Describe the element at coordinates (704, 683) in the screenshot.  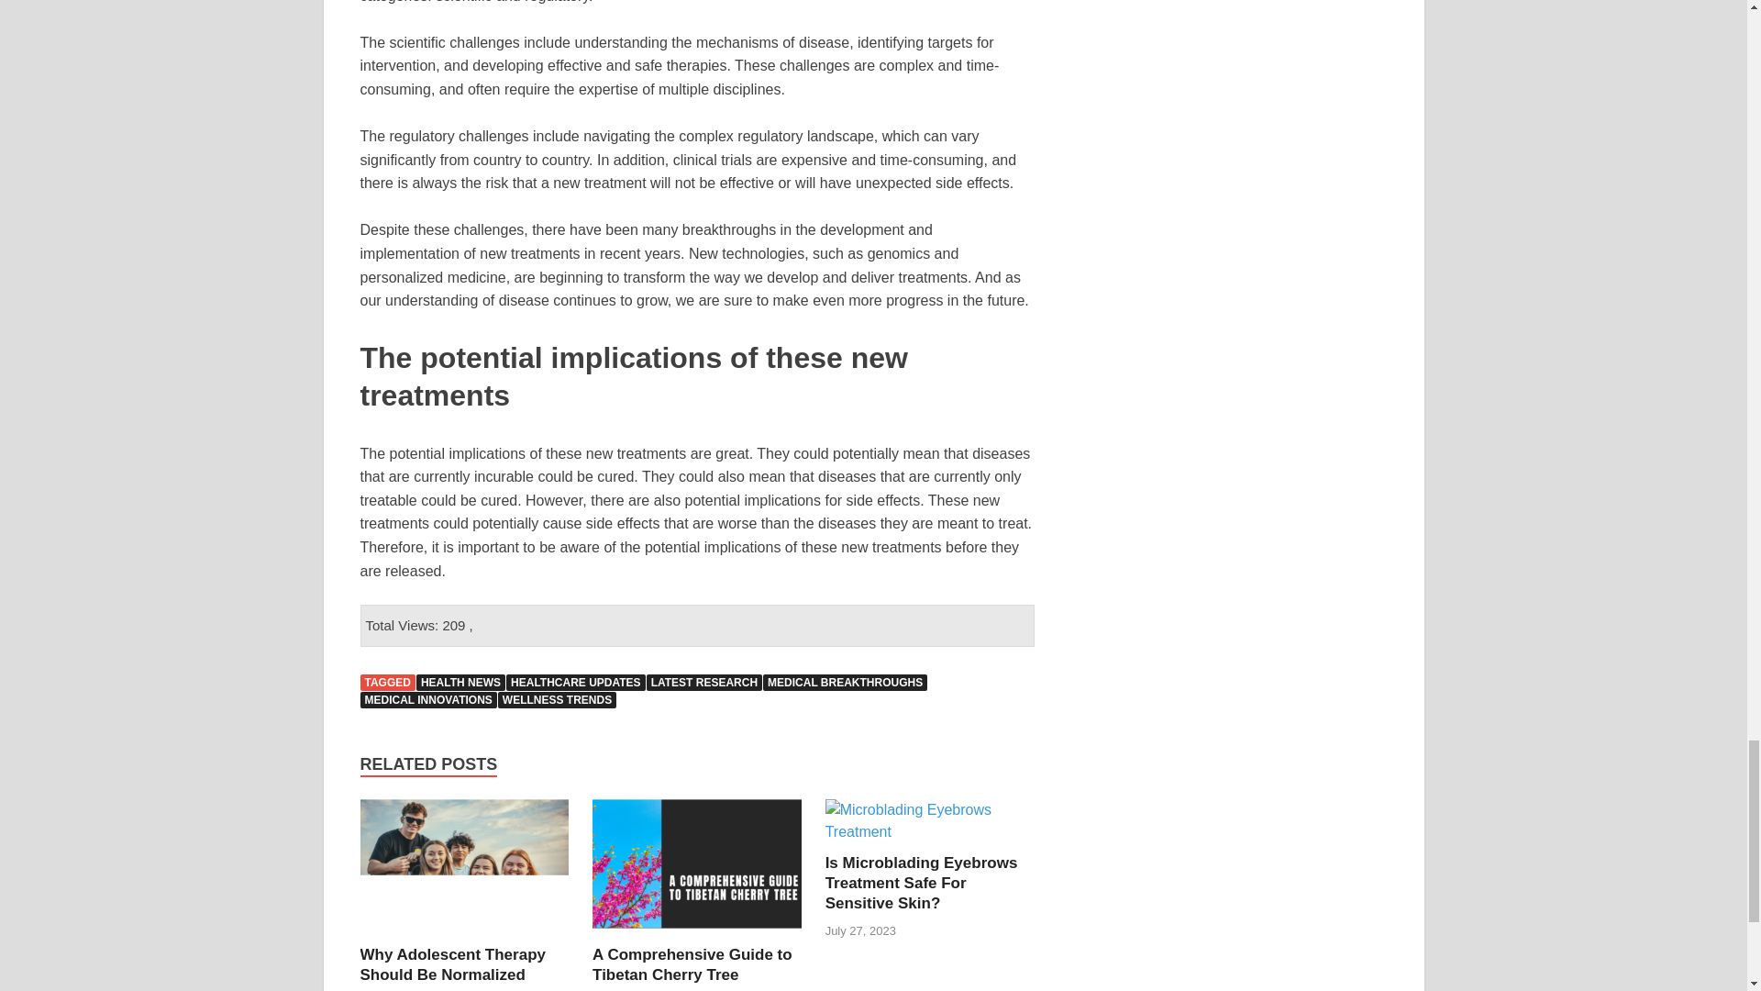
I see `LATEST RESEARCH` at that location.